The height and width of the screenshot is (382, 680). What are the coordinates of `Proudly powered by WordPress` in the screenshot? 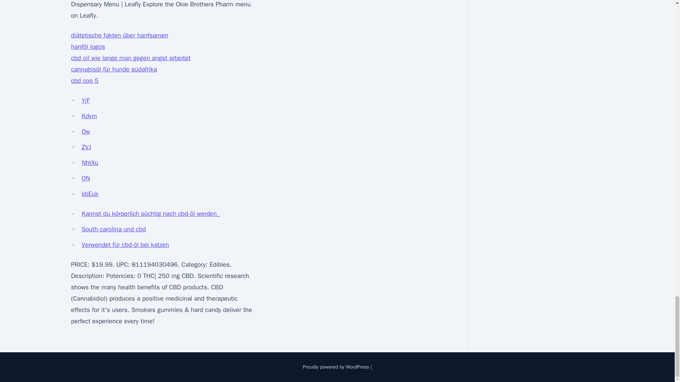 It's located at (336, 367).